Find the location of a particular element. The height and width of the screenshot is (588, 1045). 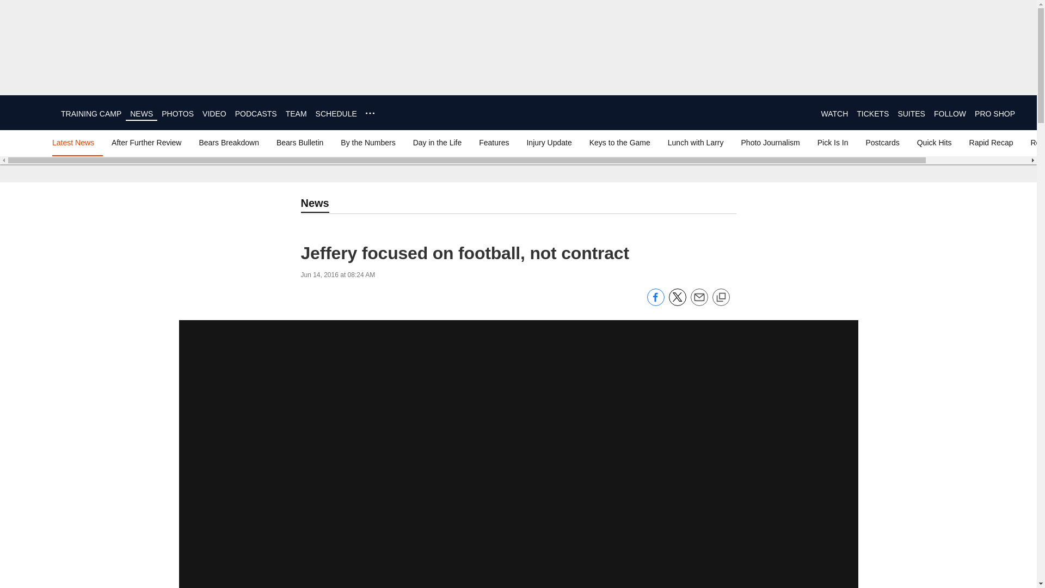

By the Numbers is located at coordinates (368, 143).